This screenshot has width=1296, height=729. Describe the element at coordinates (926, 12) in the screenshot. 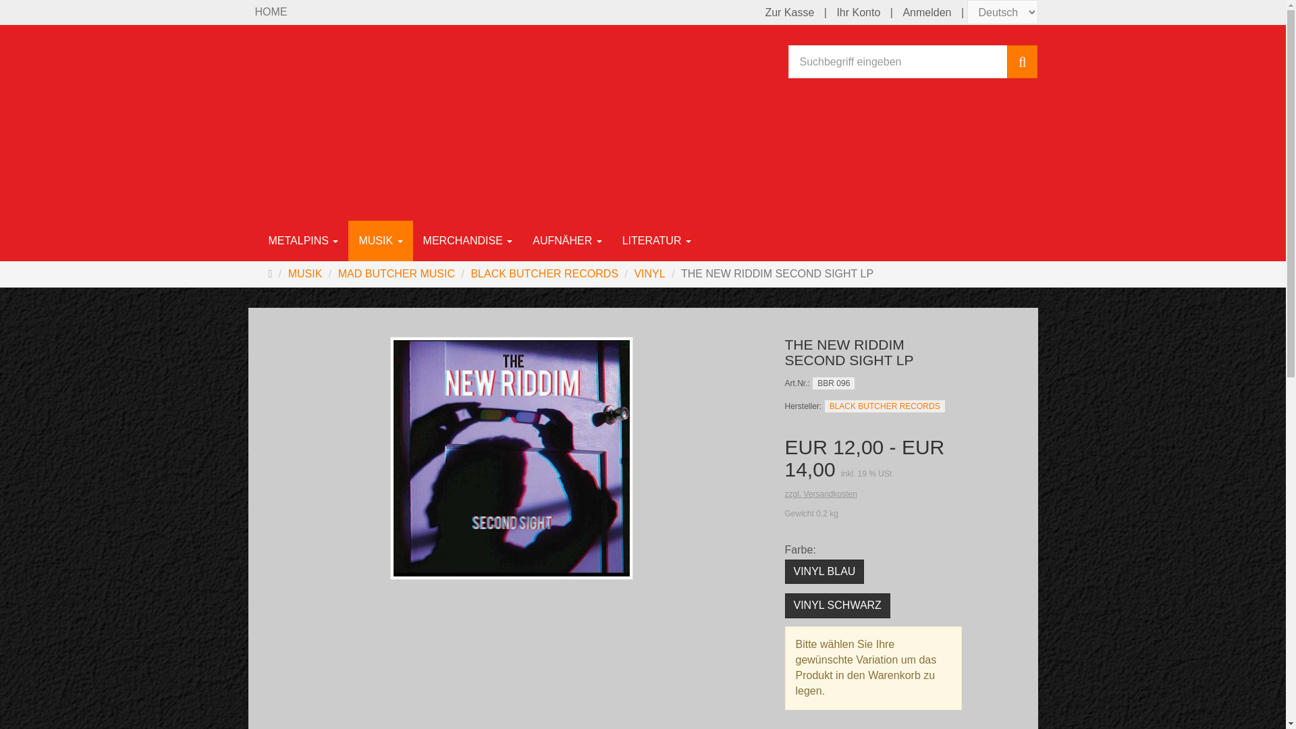

I see `Anmelden` at that location.